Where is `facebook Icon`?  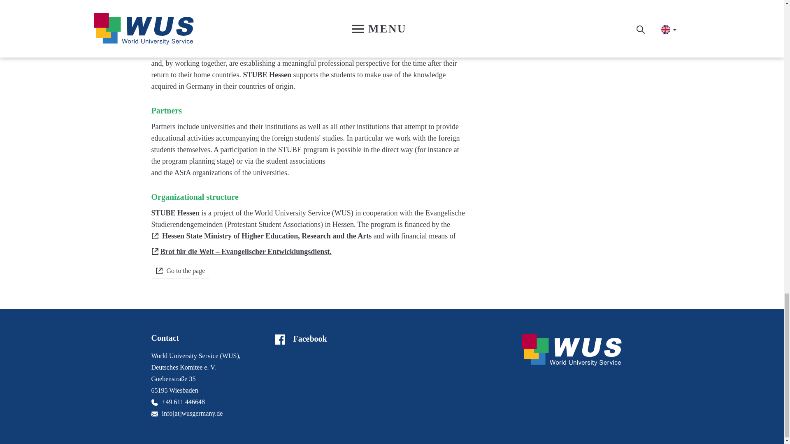
facebook Icon is located at coordinates (280, 340).